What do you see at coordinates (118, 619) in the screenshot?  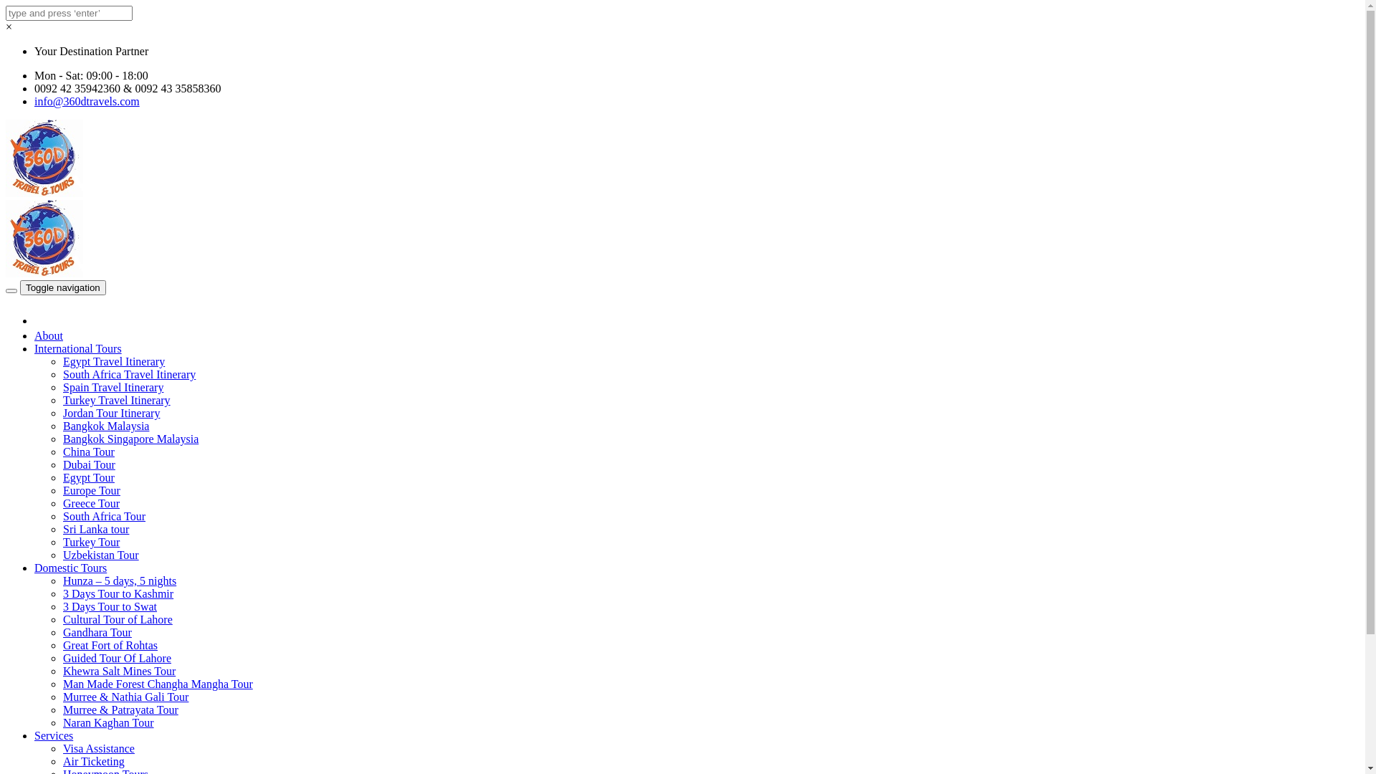 I see `Cultural Tour of Lahore` at bounding box center [118, 619].